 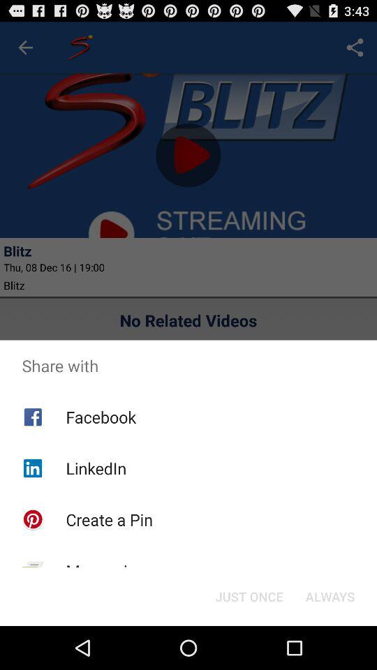 I want to click on flip until the always button, so click(x=330, y=596).